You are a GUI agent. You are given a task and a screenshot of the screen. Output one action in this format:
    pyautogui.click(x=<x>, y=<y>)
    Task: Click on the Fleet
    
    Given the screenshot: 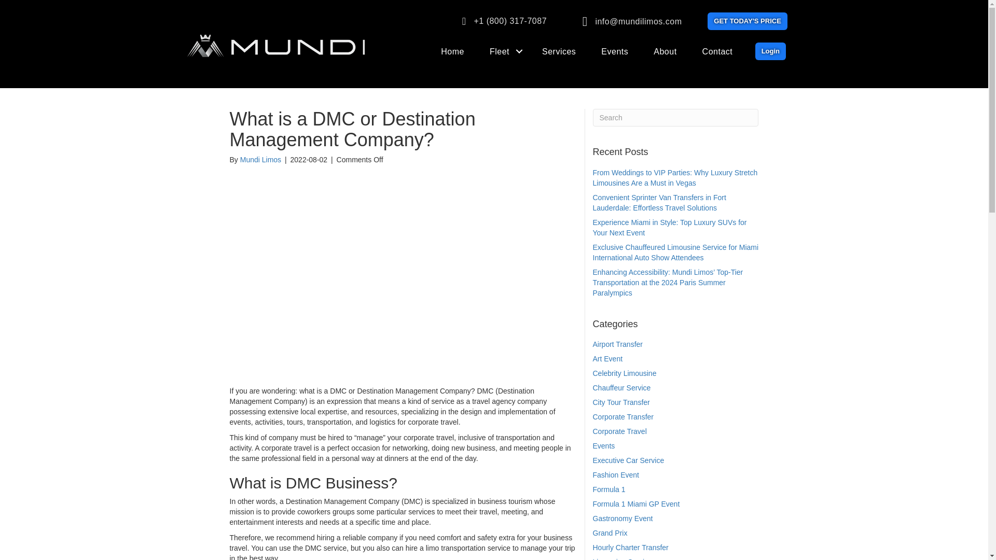 What is the action you would take?
    pyautogui.click(x=503, y=52)
    